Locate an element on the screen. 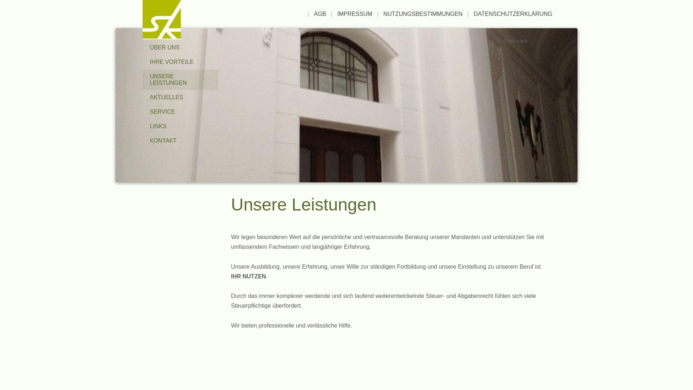 The image size is (693, 390). AKTUELLES is located at coordinates (180, 97).